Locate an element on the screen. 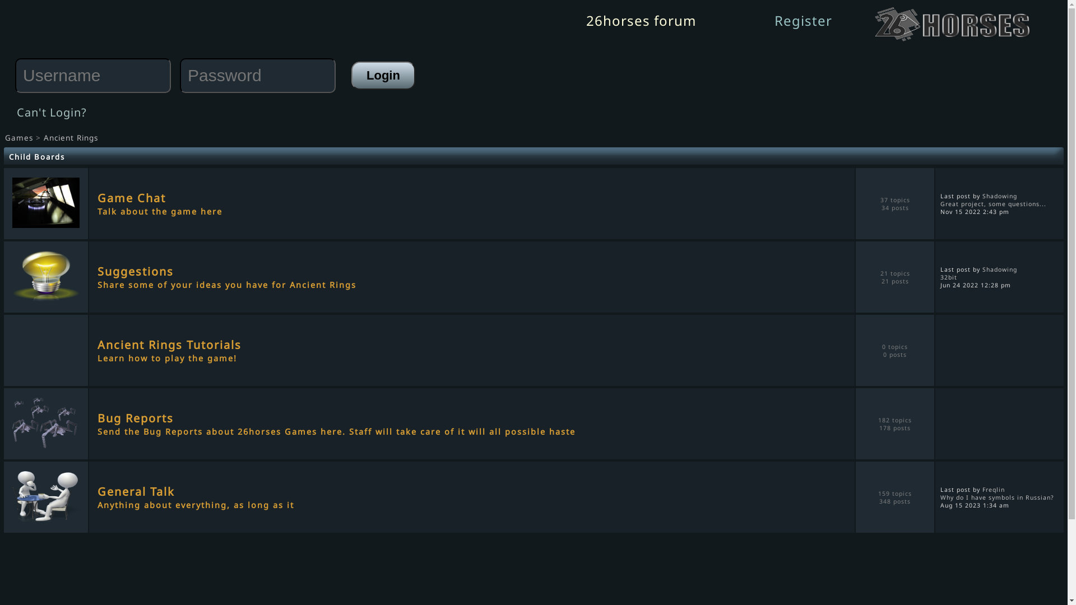 This screenshot has height=605, width=1076. Shadowing is located at coordinates (1000, 269).